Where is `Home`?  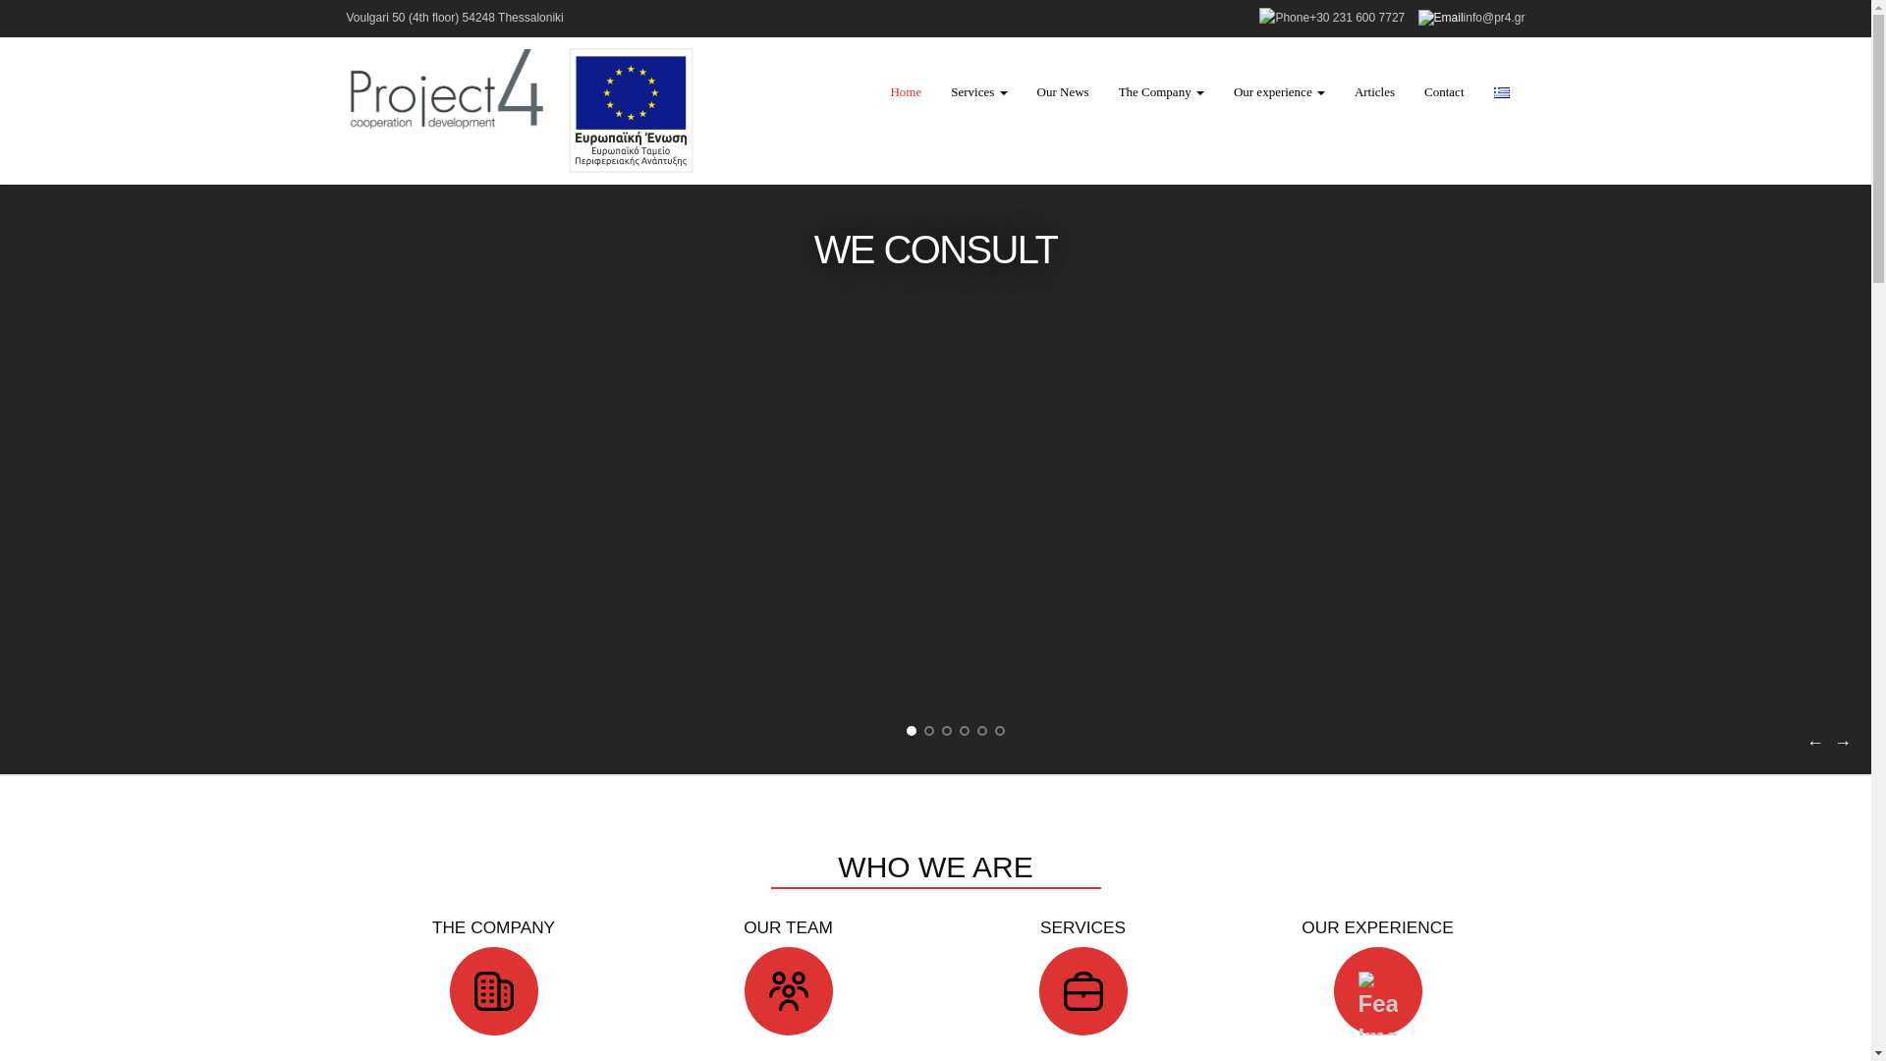
Home is located at coordinates (905, 92).